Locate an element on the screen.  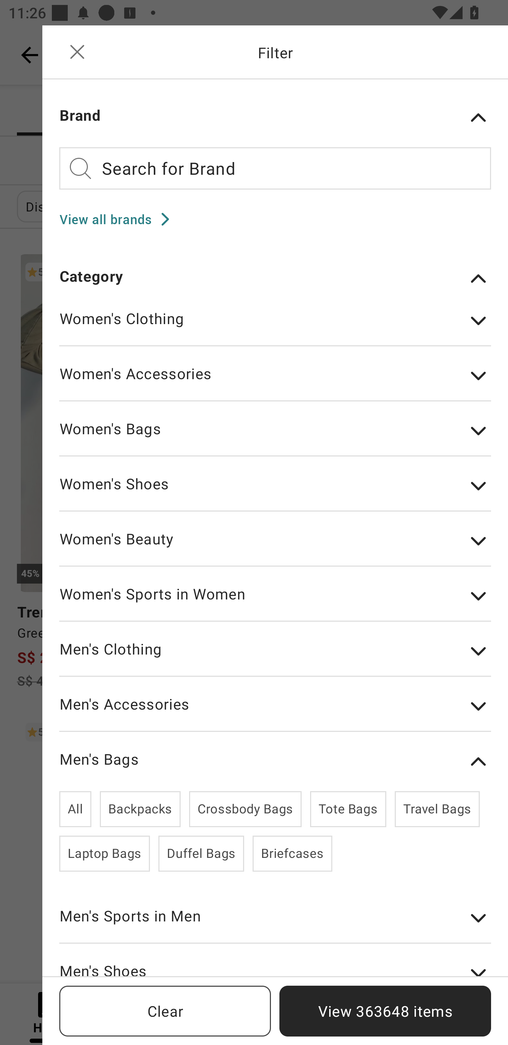
Crossbody Bags is located at coordinates (245, 809).